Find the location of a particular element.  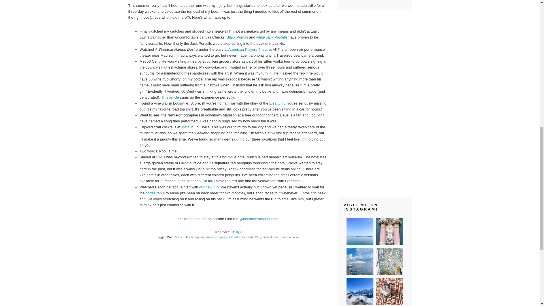

21c is located at coordinates (159, 157).